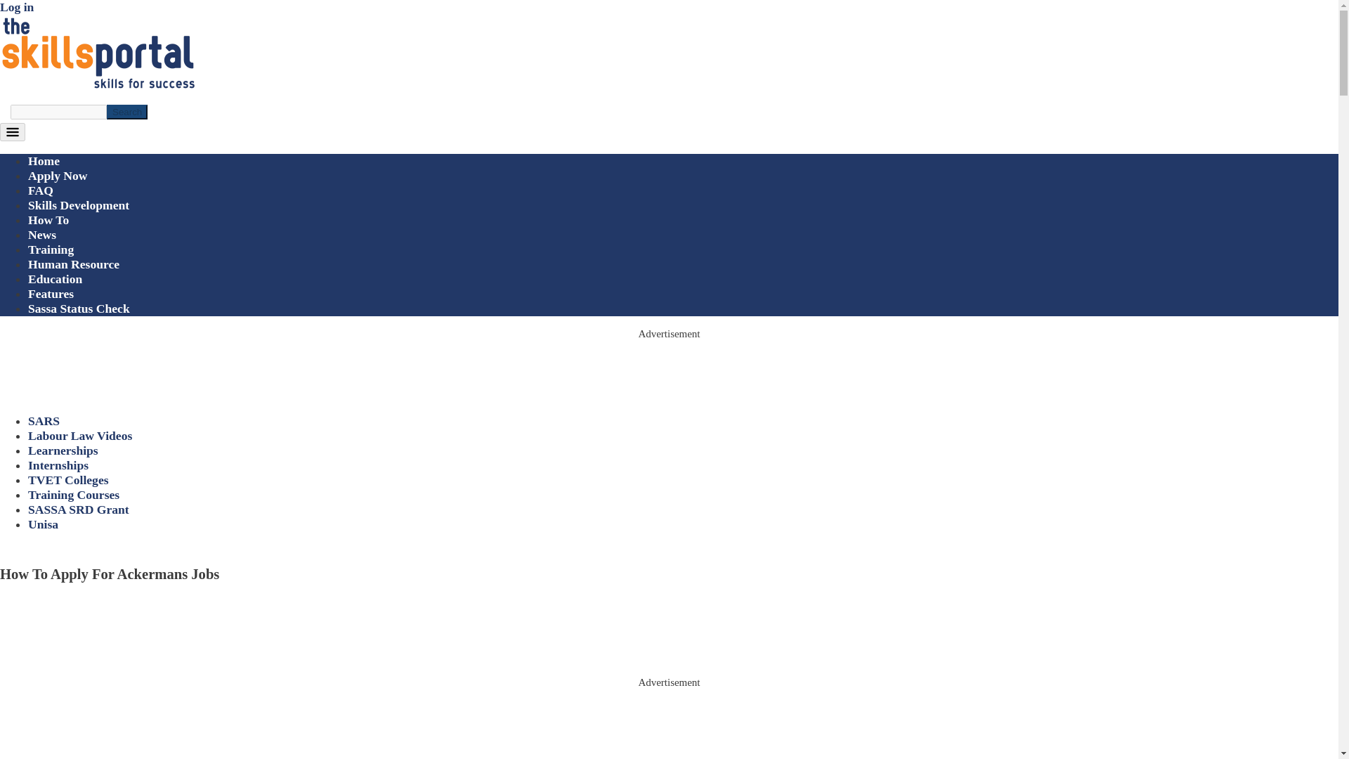 This screenshot has height=759, width=1349. Describe the element at coordinates (48, 219) in the screenshot. I see `How To` at that location.